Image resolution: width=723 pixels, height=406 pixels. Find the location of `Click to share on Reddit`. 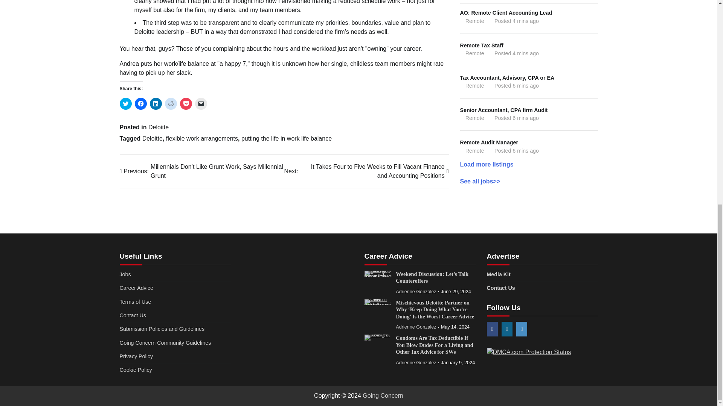

Click to share on Reddit is located at coordinates (171, 104).